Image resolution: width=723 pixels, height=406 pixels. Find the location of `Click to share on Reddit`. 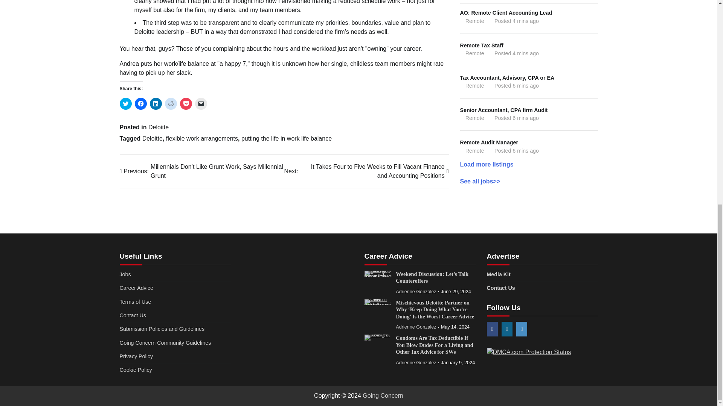

Click to share on Reddit is located at coordinates (171, 104).